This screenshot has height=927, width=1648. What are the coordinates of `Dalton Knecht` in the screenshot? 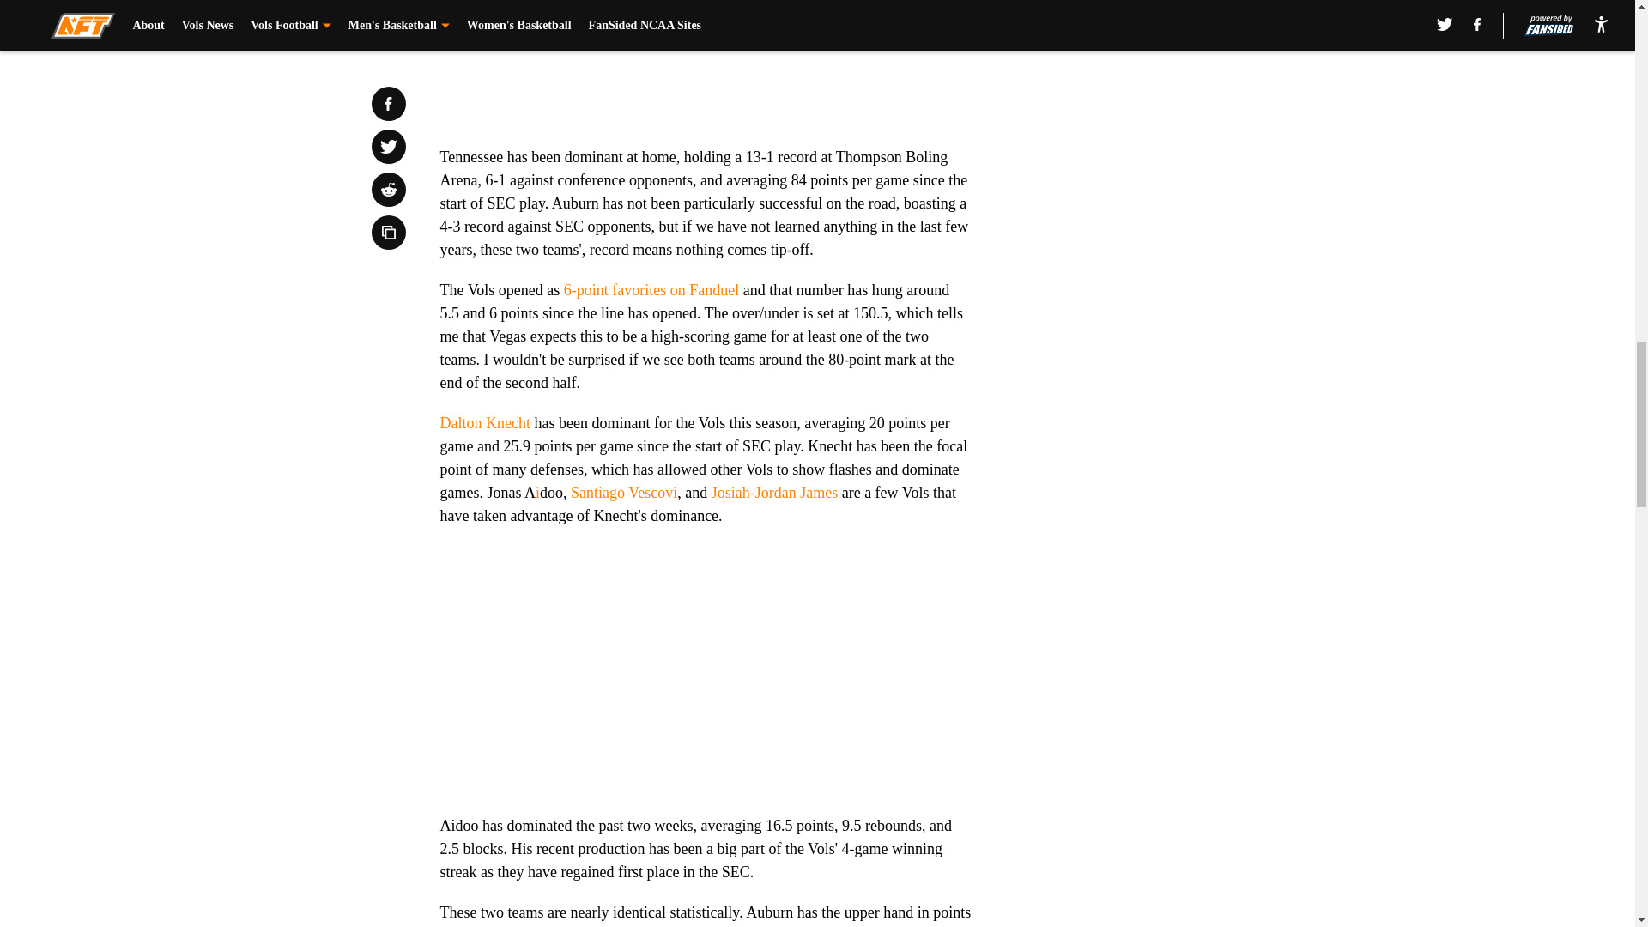 It's located at (484, 422).